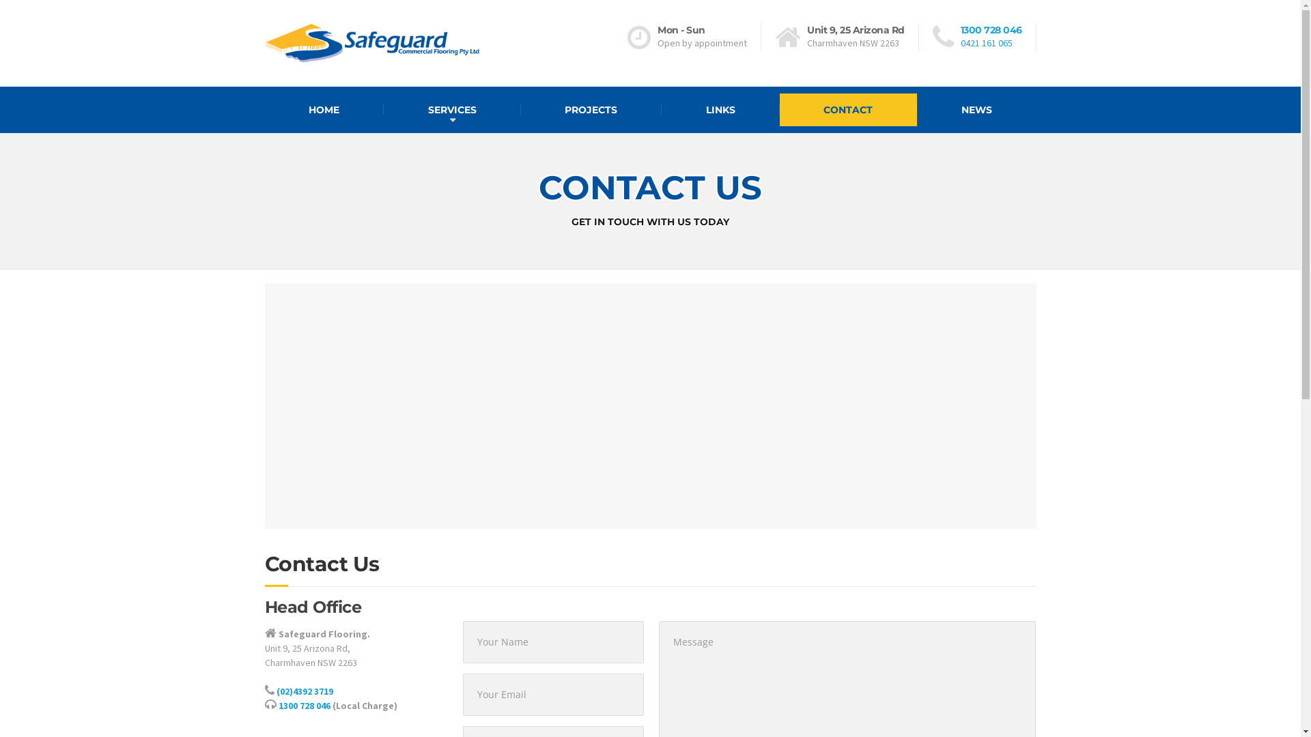 The width and height of the screenshot is (1311, 737). I want to click on 0421 161 065, so click(986, 43).